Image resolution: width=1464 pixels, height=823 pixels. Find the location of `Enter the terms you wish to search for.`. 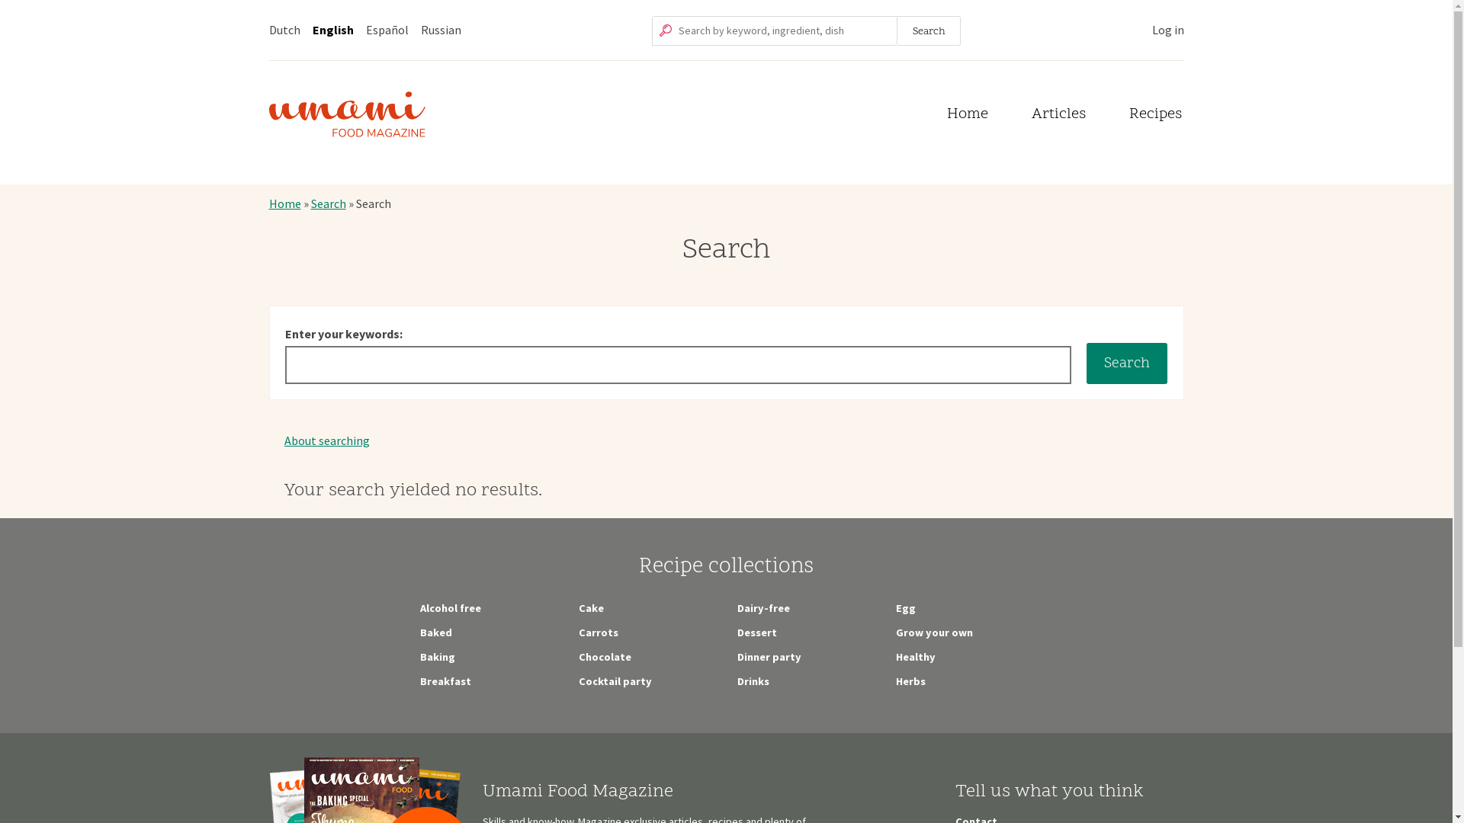

Enter the terms you wish to search for. is located at coordinates (775, 30).